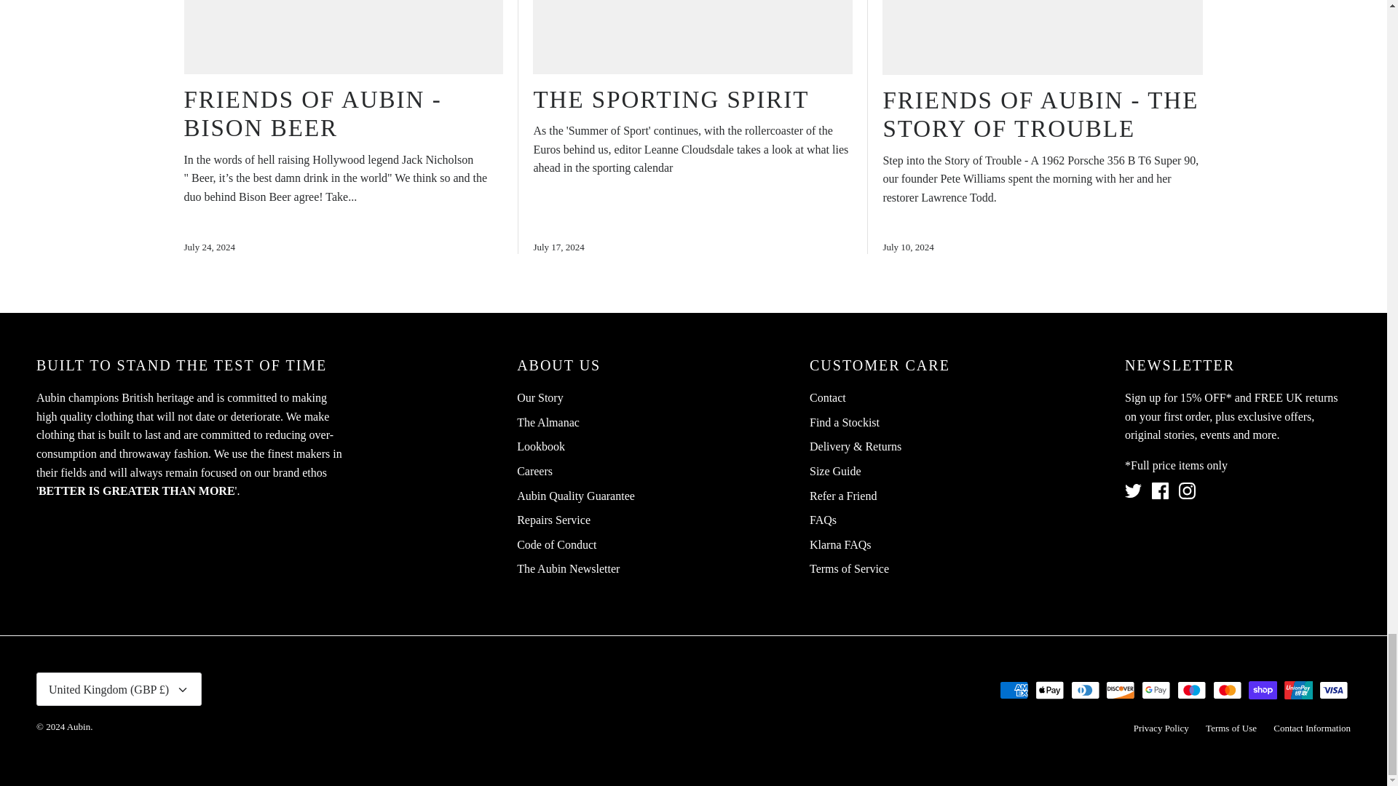  I want to click on Maestro, so click(1191, 690).